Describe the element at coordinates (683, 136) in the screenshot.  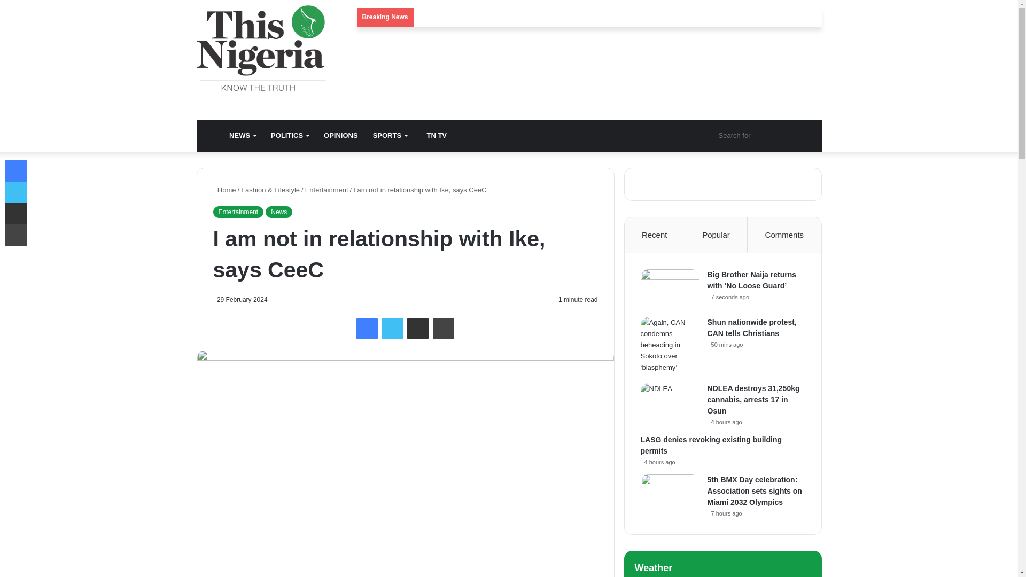
I see `Random Article` at that location.